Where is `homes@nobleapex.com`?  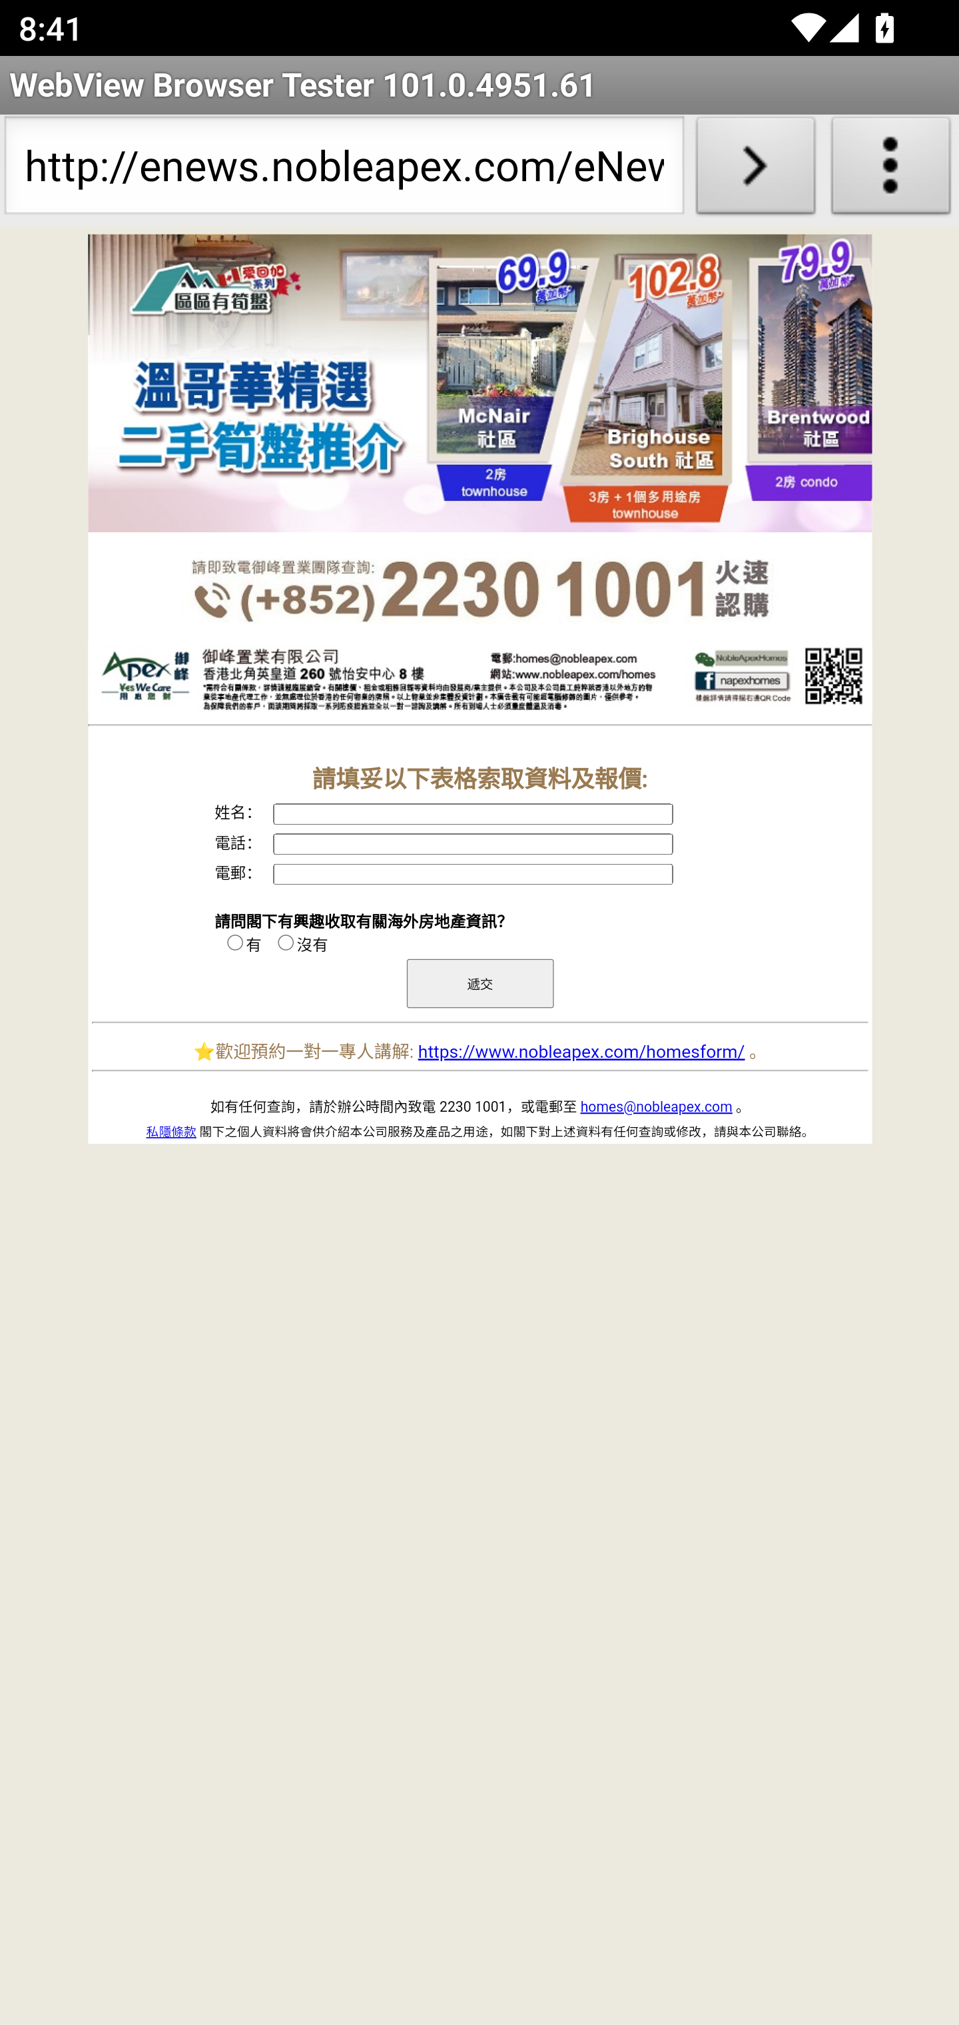 homes@nobleapex.com is located at coordinates (657, 1106).